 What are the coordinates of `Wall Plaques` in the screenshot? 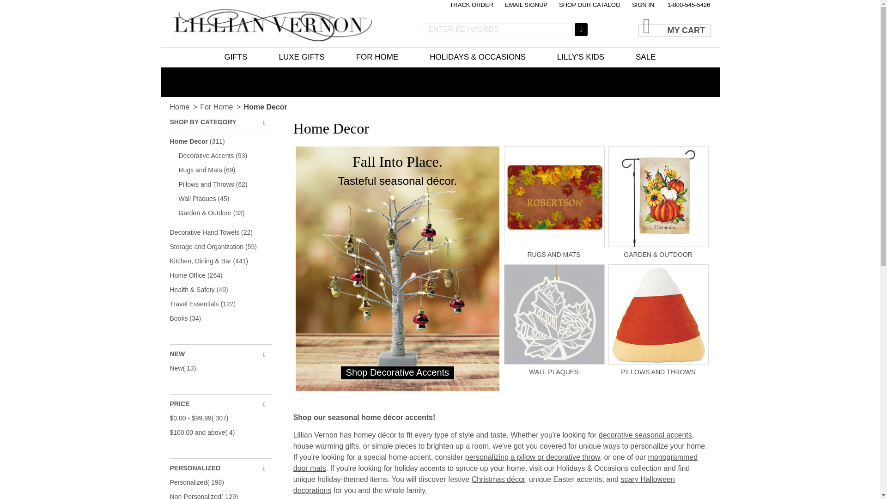 It's located at (554, 368).